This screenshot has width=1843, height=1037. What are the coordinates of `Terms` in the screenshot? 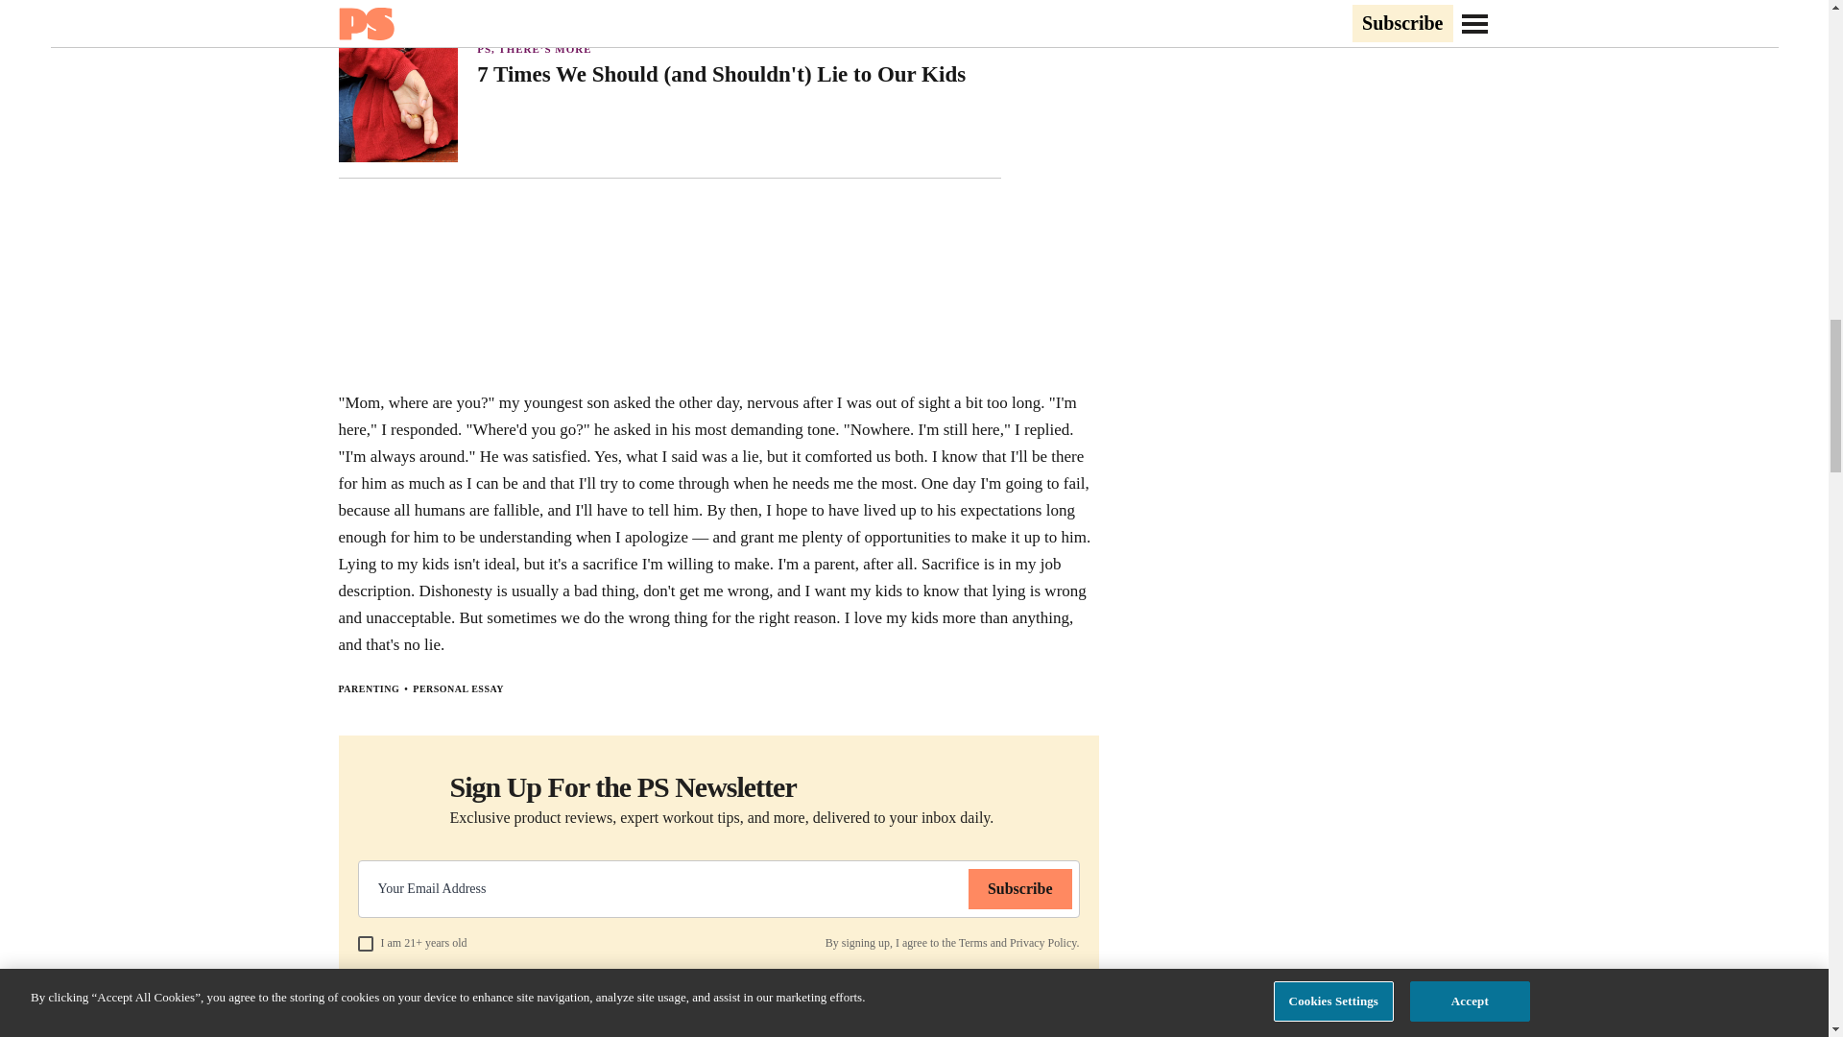 It's located at (973, 943).